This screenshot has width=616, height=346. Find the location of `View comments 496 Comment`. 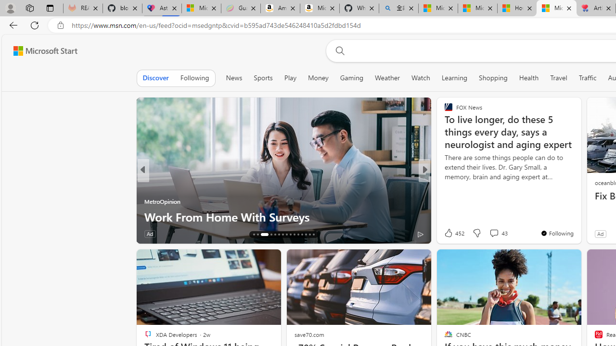

View comments 496 Comment is located at coordinates (488, 234).